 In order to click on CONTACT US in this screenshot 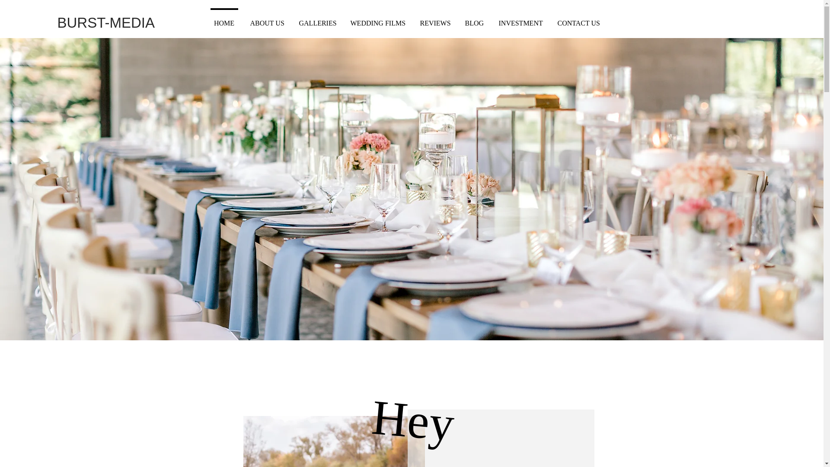, I will do `click(566, 19)`.